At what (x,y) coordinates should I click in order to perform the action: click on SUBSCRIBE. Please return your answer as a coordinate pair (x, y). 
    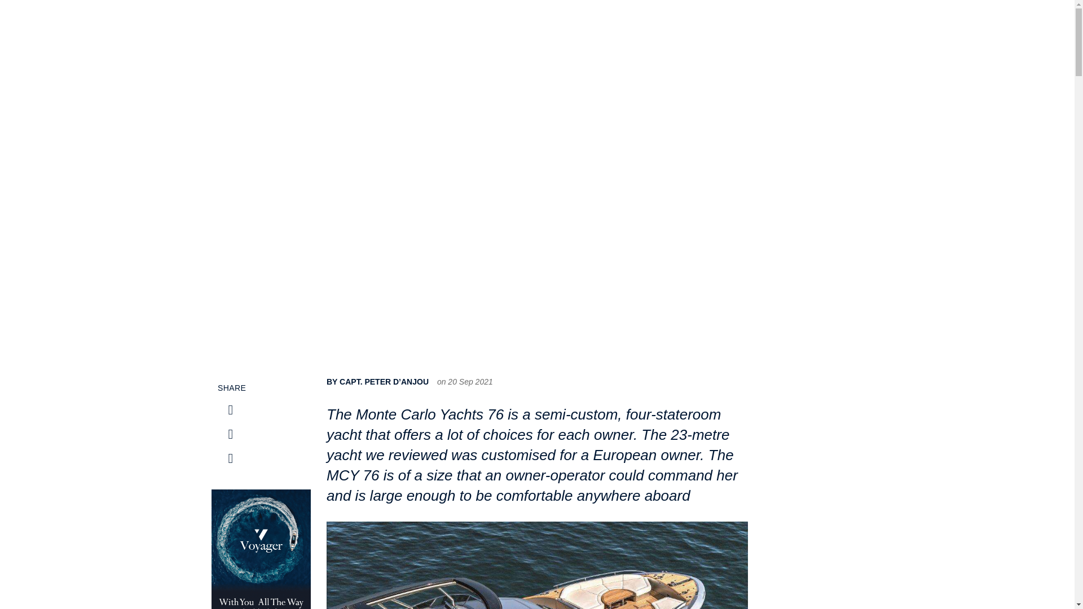
    Looking at the image, I should click on (951, 37).